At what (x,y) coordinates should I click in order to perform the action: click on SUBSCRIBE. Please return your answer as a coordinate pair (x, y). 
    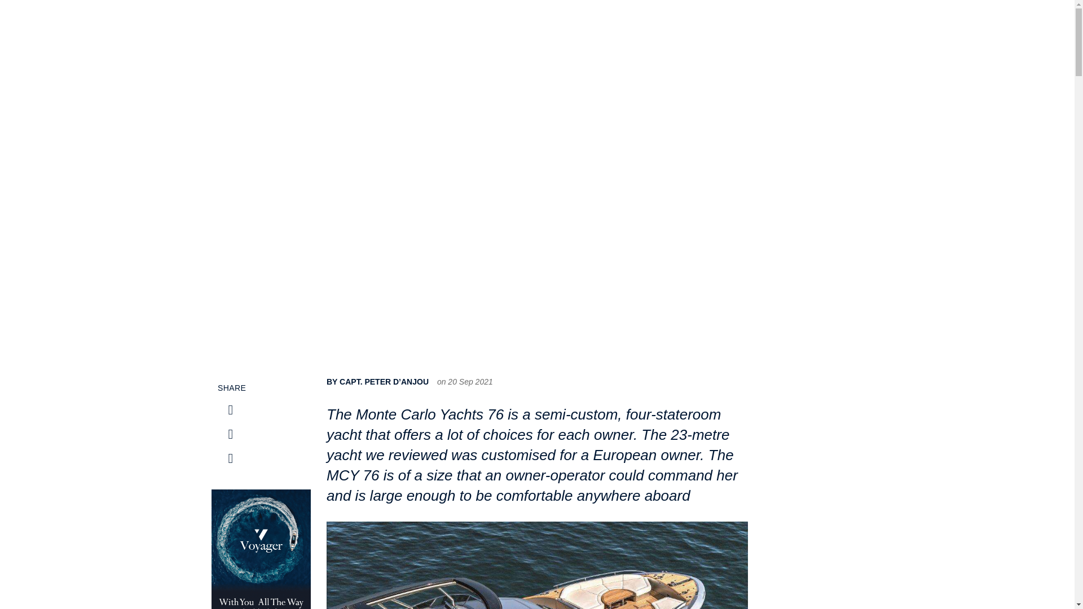
    Looking at the image, I should click on (951, 37).